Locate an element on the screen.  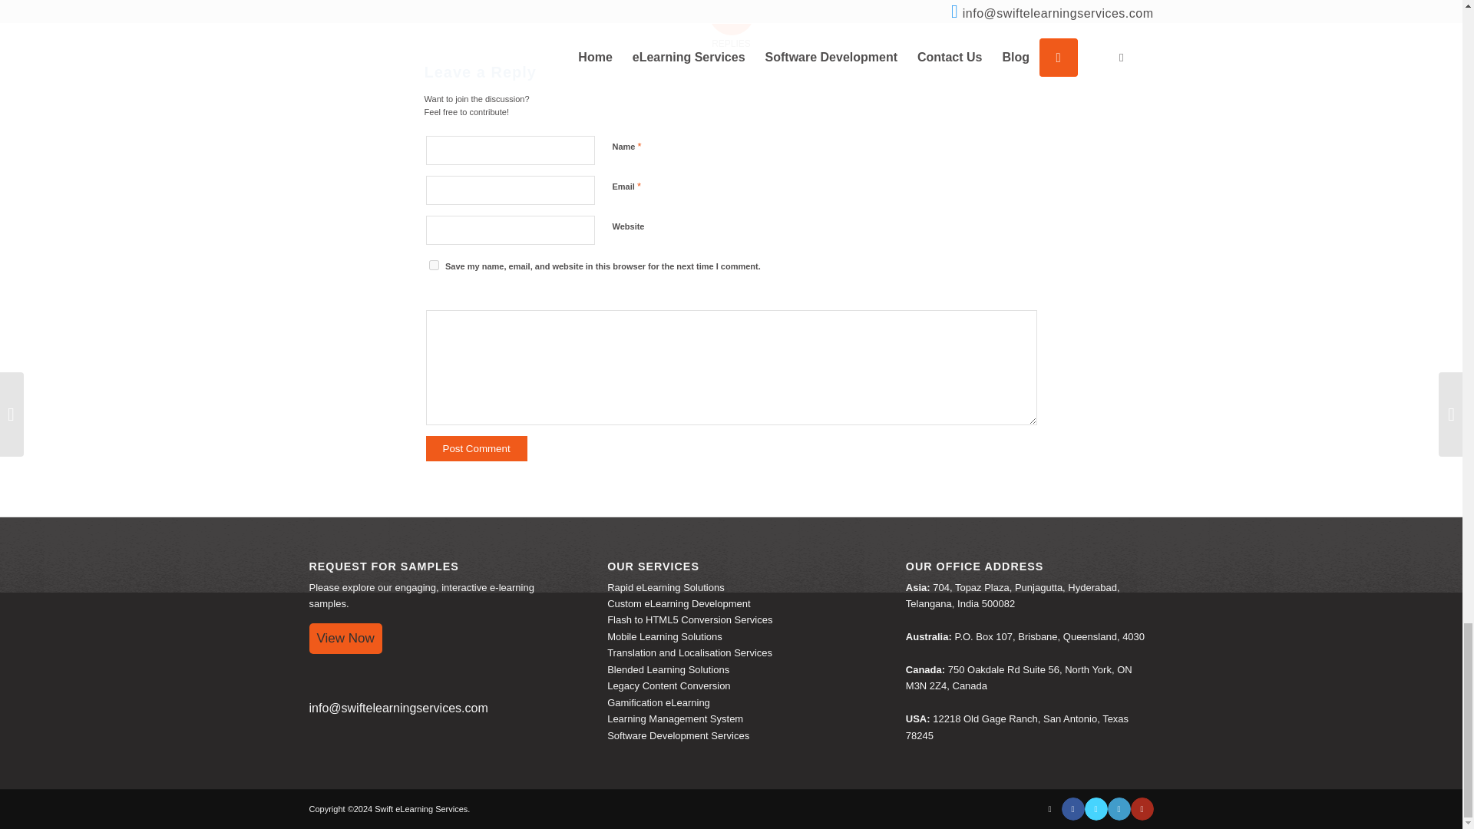
Twitter is located at coordinates (1095, 809).